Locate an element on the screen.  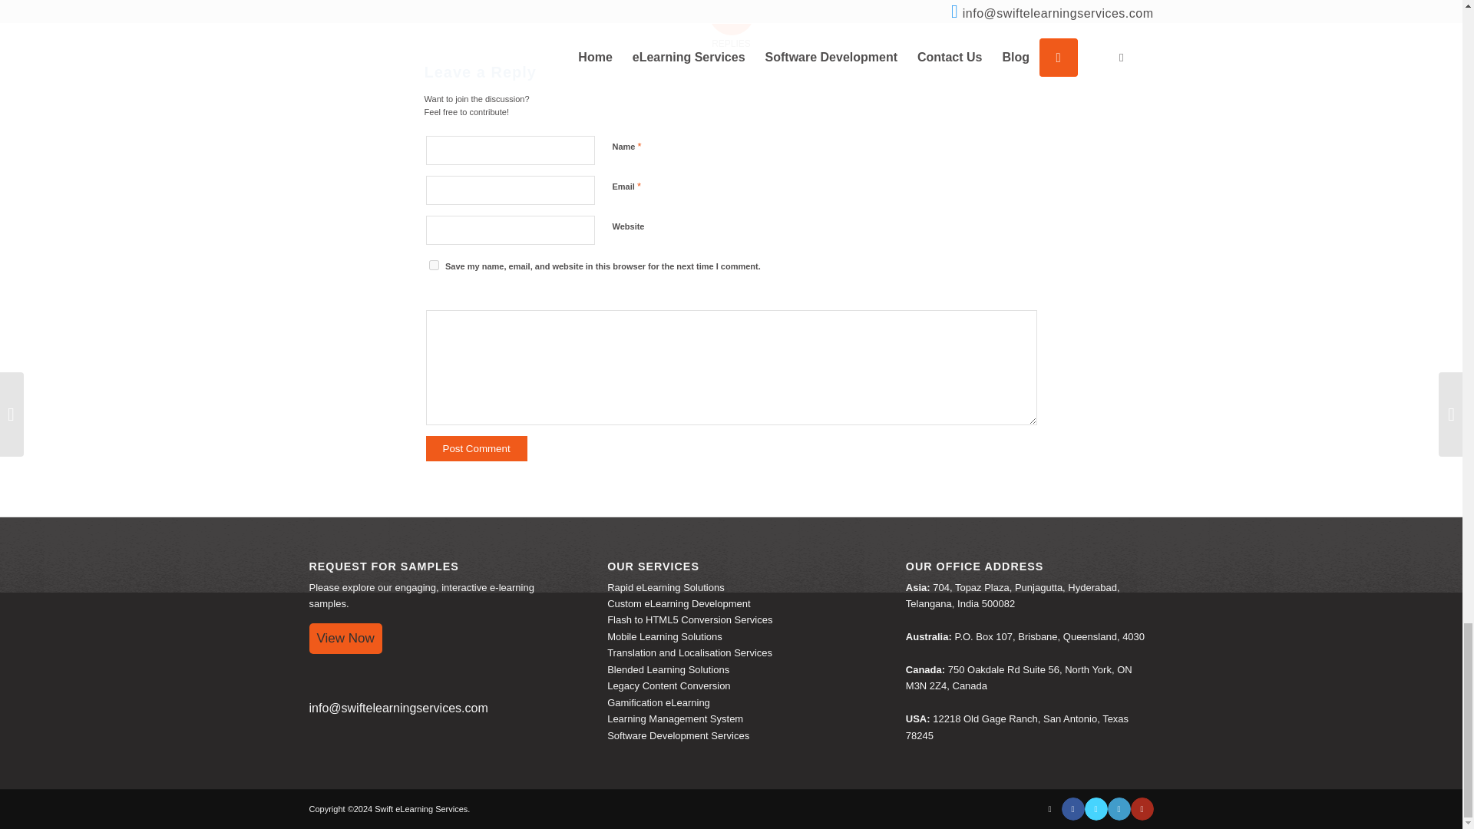
Twitter is located at coordinates (1095, 809).